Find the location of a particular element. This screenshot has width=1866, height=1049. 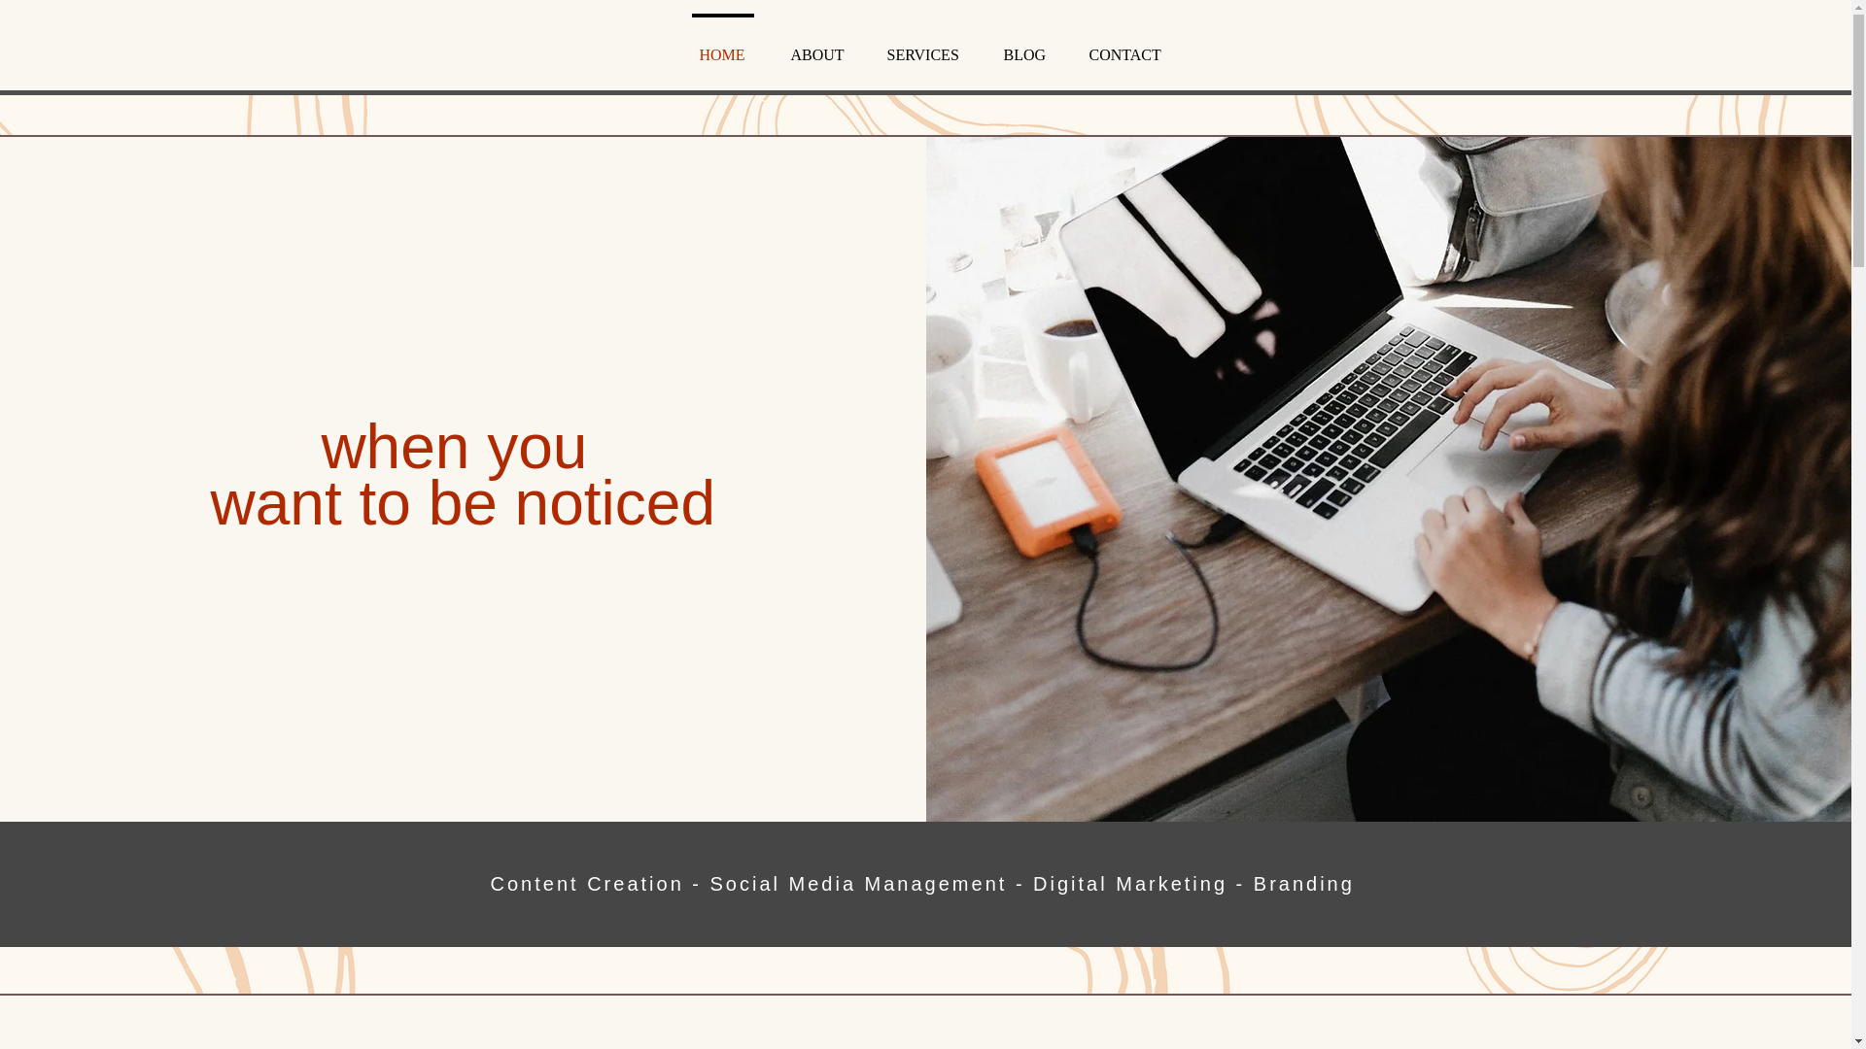

SERVICES is located at coordinates (923, 47).